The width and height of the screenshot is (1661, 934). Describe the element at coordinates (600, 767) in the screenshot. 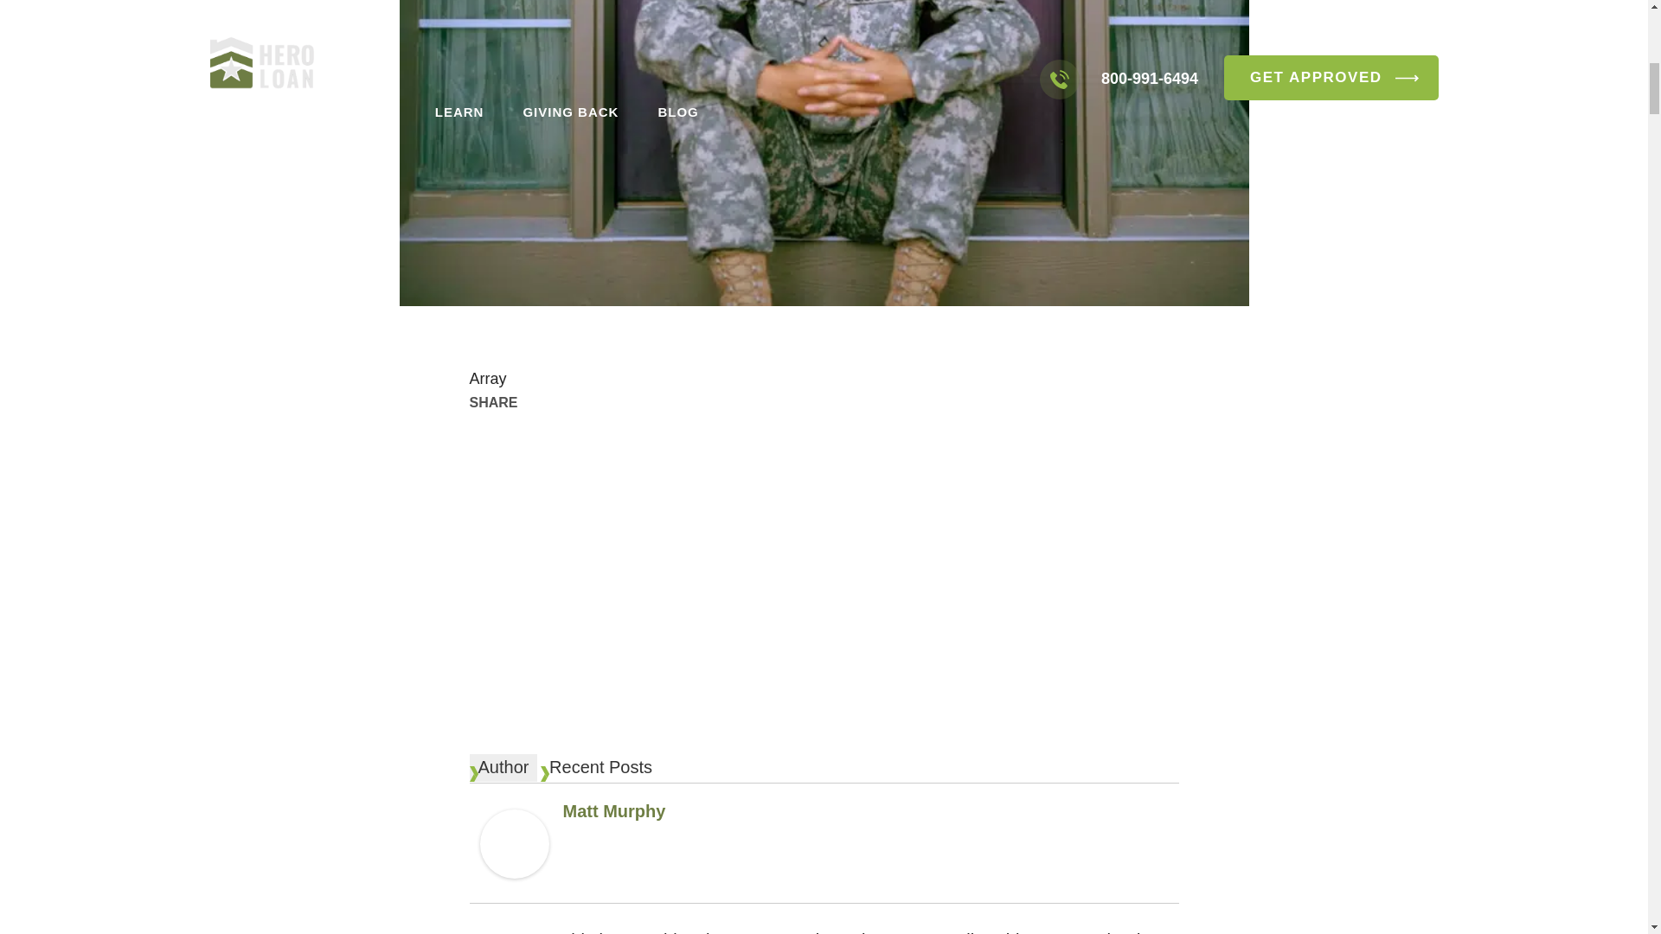

I see `Recent Posts` at that location.